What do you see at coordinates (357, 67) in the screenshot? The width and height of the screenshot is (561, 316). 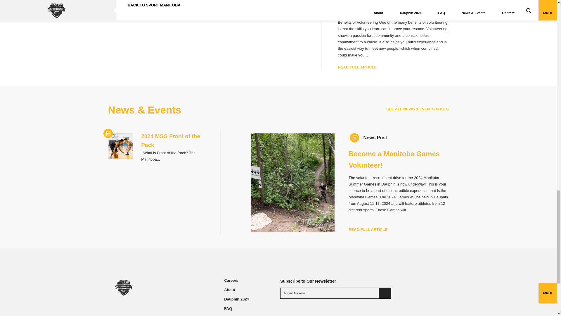 I see `READ FULL ARTICLE` at bounding box center [357, 67].